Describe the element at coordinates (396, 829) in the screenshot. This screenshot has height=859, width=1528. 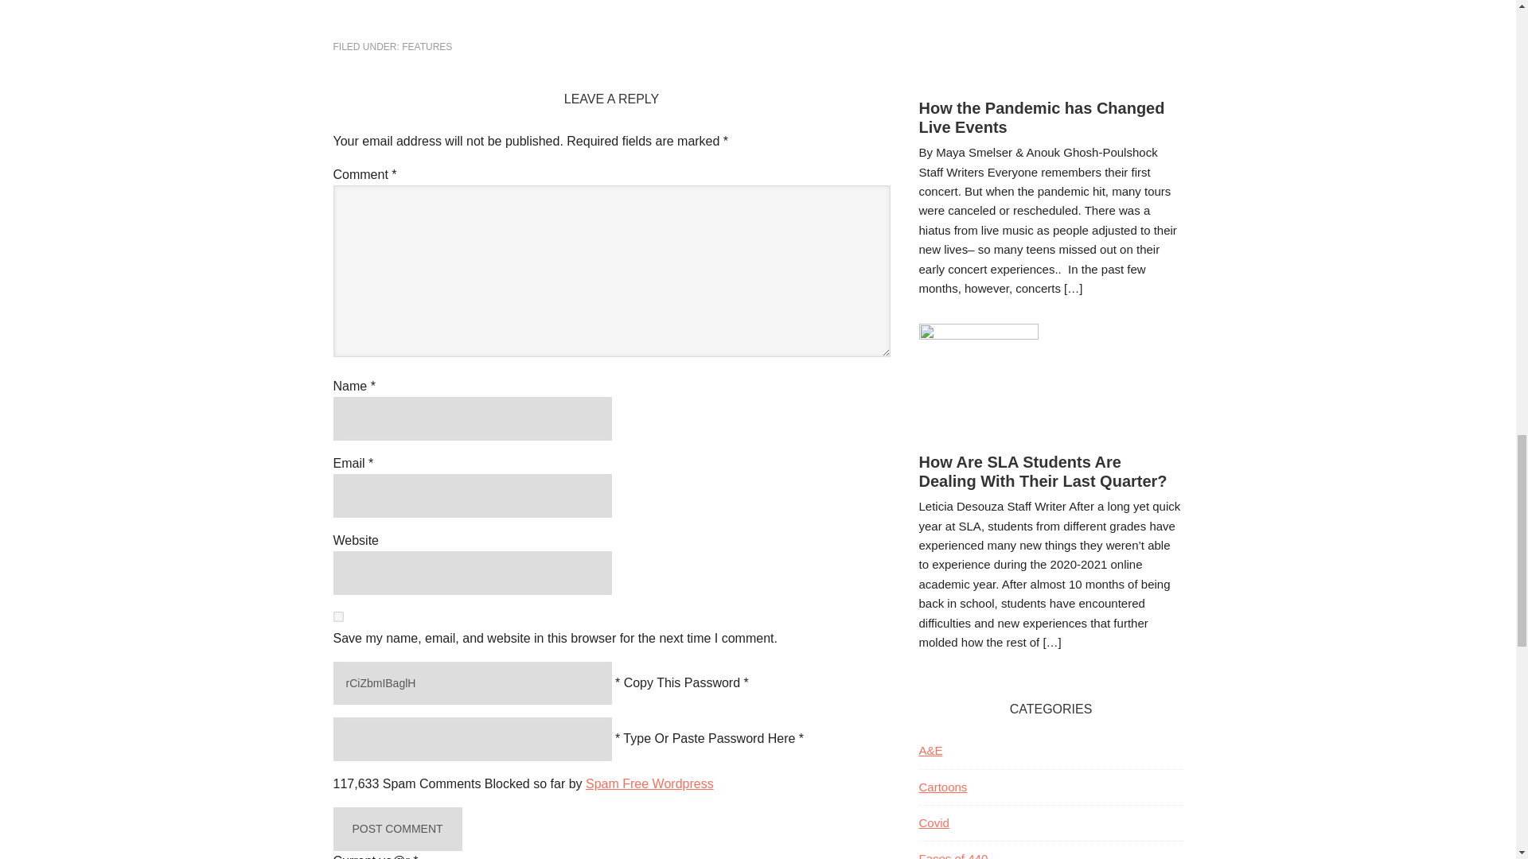
I see `Post Comment` at that location.